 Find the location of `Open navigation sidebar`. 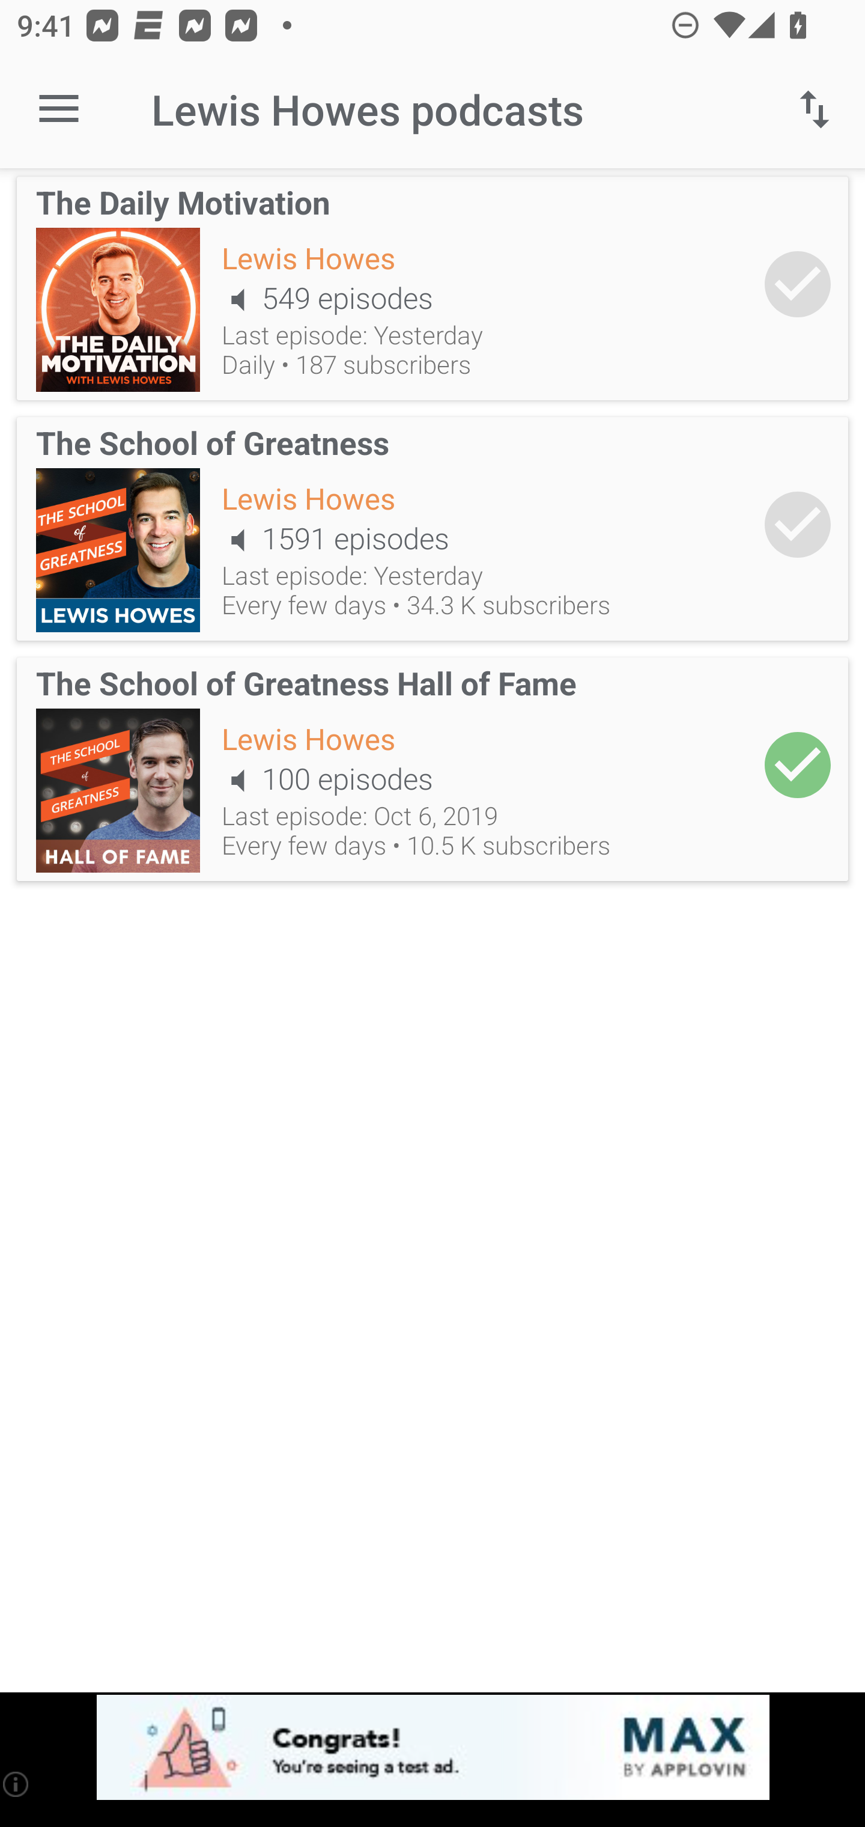

Open navigation sidebar is located at coordinates (59, 109).